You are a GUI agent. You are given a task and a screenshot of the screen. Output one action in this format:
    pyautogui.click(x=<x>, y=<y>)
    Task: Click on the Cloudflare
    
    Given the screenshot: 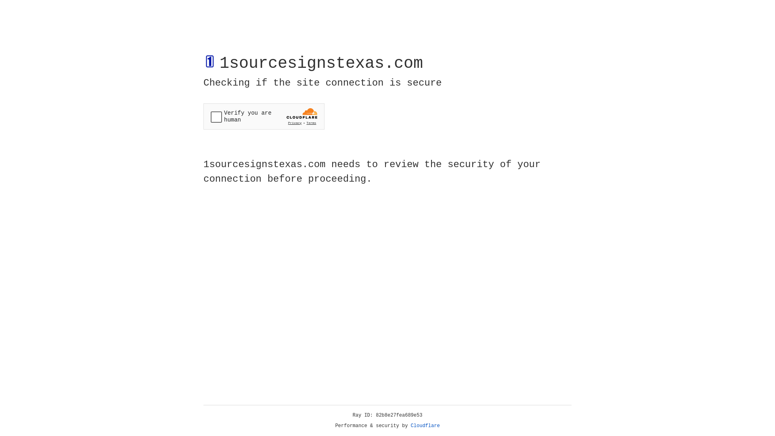 What is the action you would take?
    pyautogui.click(x=425, y=426)
    